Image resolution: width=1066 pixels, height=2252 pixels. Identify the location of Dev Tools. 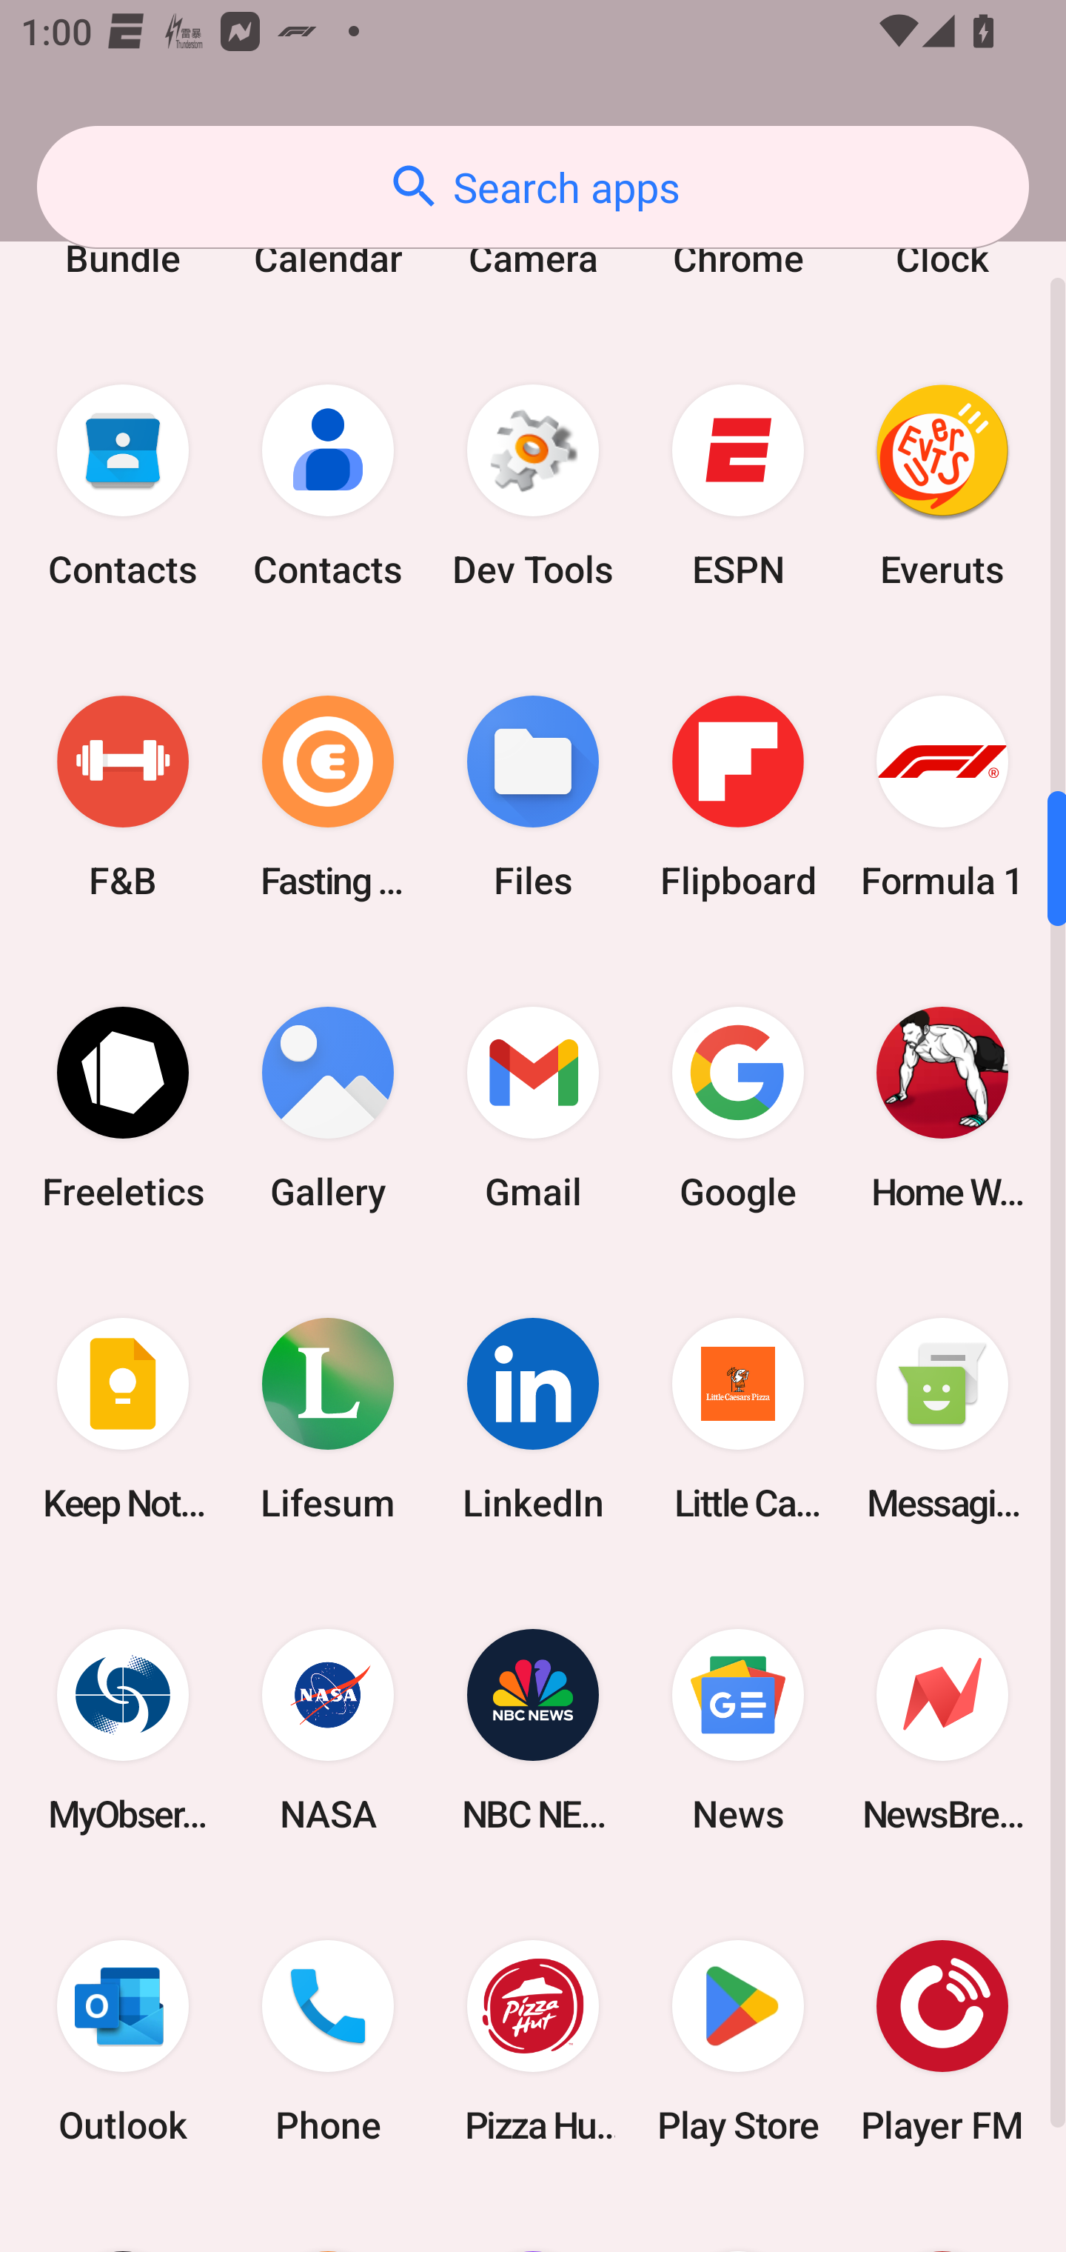
(533, 486).